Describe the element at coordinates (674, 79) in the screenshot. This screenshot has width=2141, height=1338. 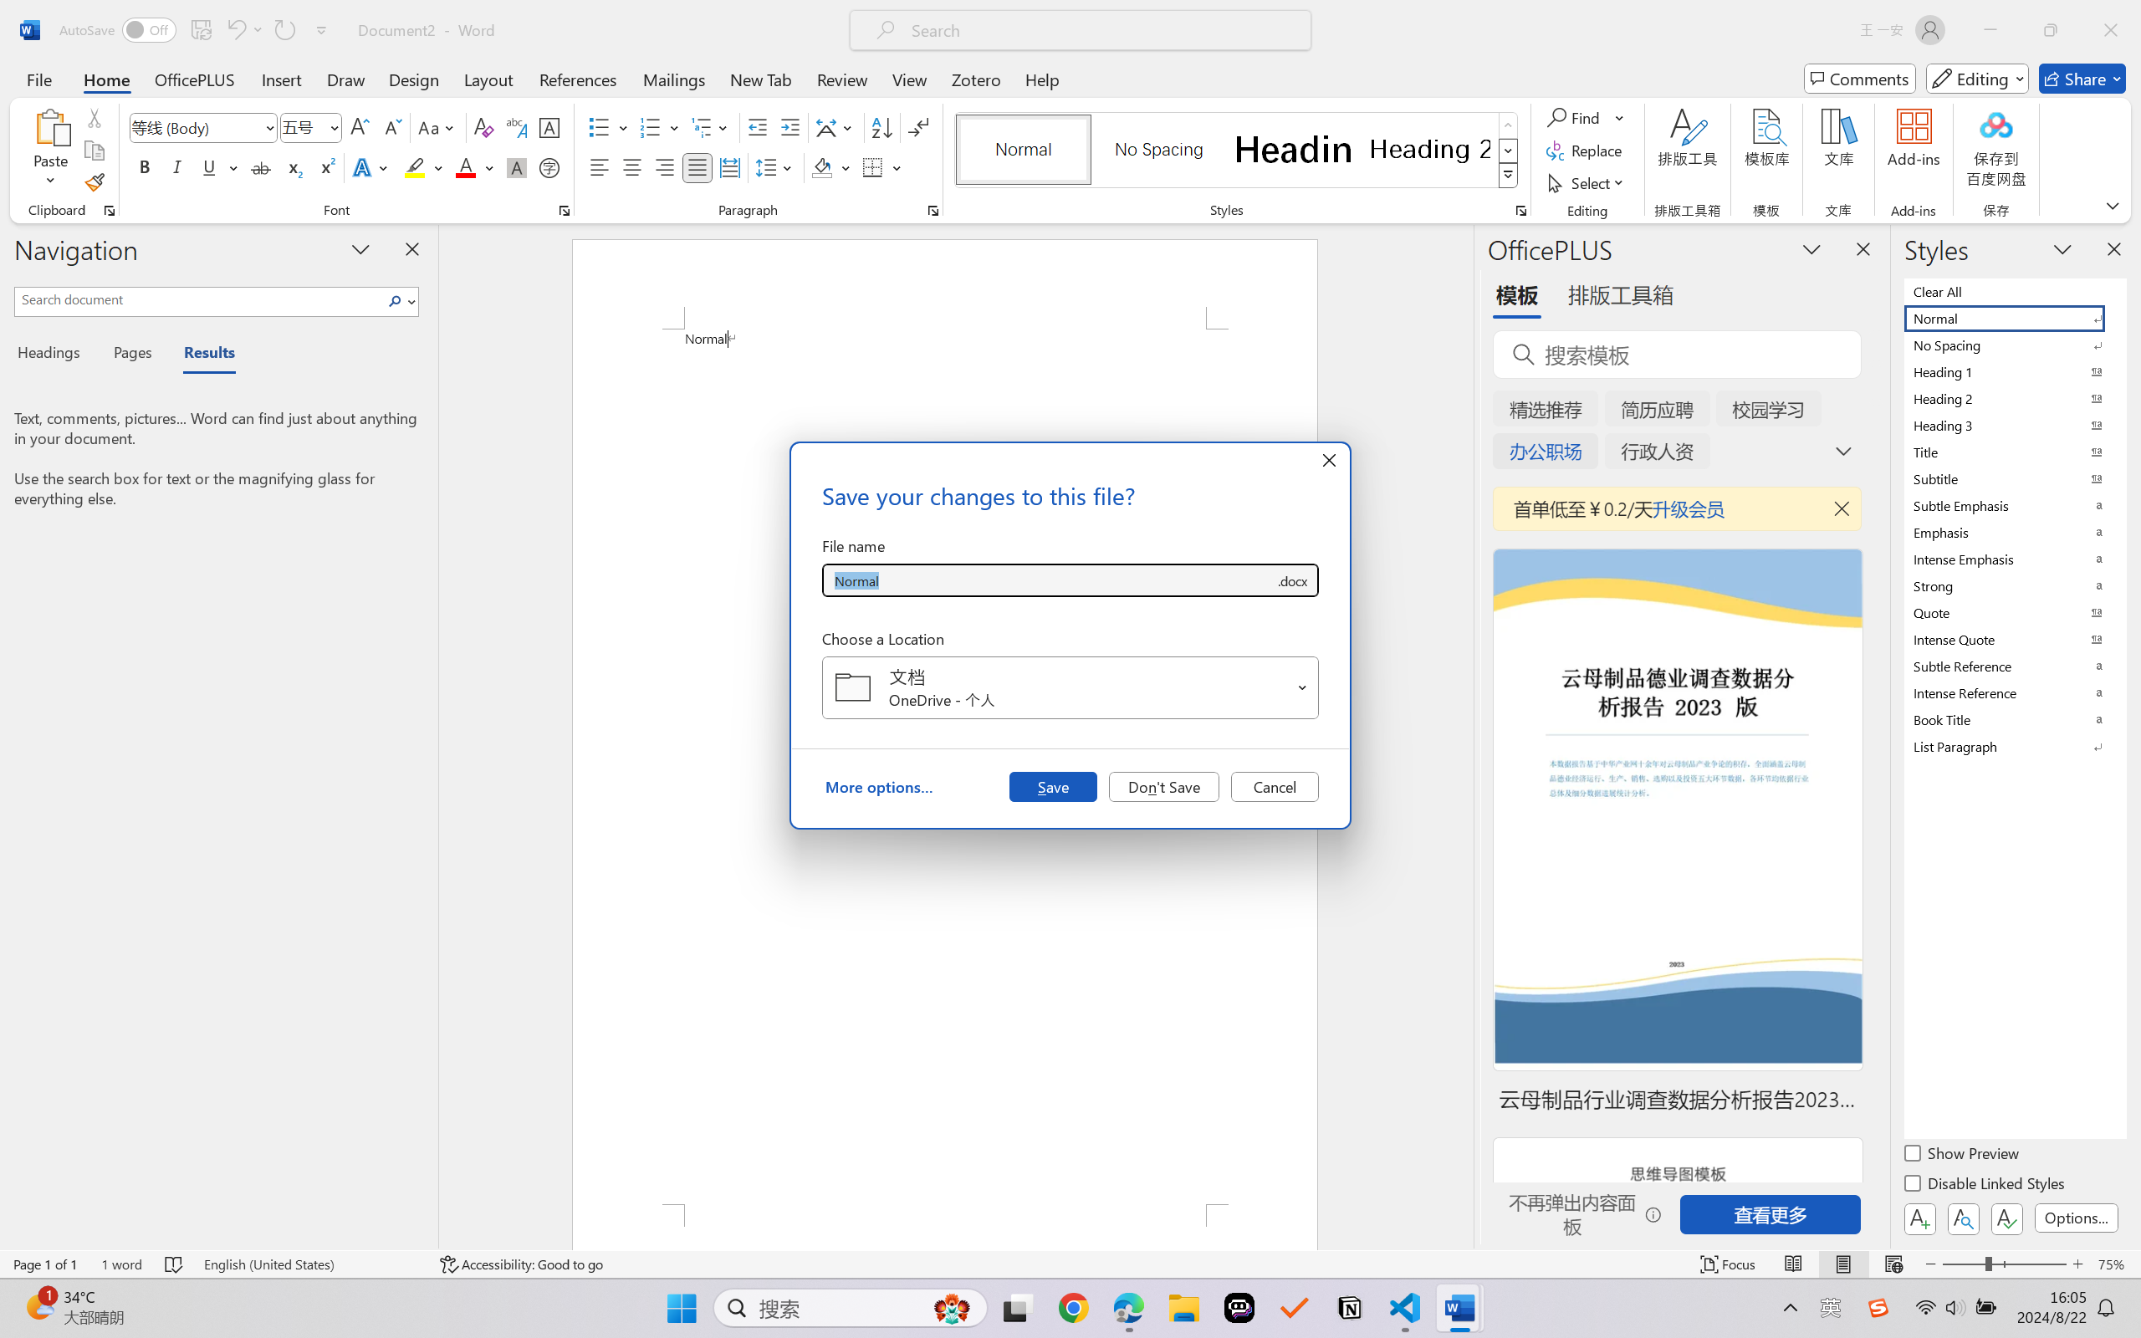
I see `Mailings` at that location.